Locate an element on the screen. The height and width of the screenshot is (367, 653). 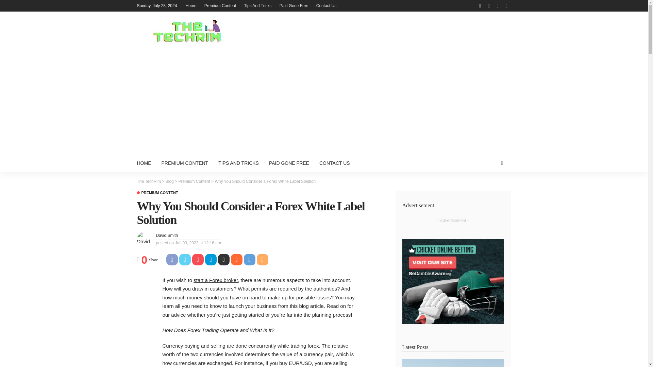
The TechRim is located at coordinates (148, 181).